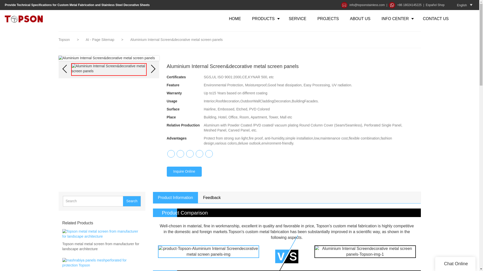 The height and width of the screenshot is (271, 483). What do you see at coordinates (436, 19) in the screenshot?
I see `CONTACT US` at bounding box center [436, 19].